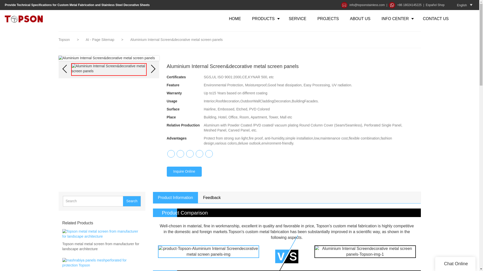 The height and width of the screenshot is (271, 483). What do you see at coordinates (436, 19) in the screenshot?
I see `CONTACT US` at bounding box center [436, 19].